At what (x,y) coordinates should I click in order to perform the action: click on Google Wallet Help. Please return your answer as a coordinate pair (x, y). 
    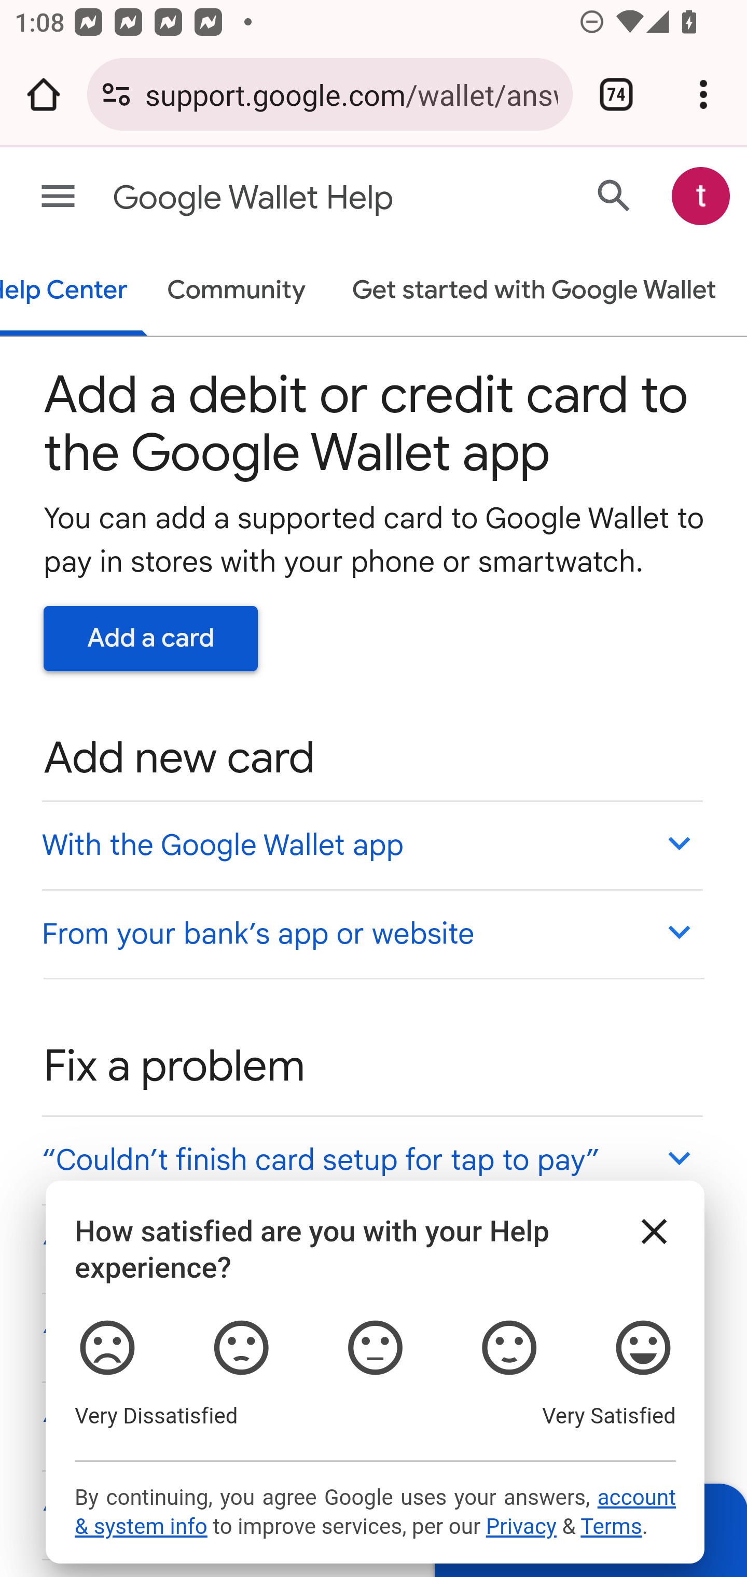
    Looking at the image, I should click on (294, 198).